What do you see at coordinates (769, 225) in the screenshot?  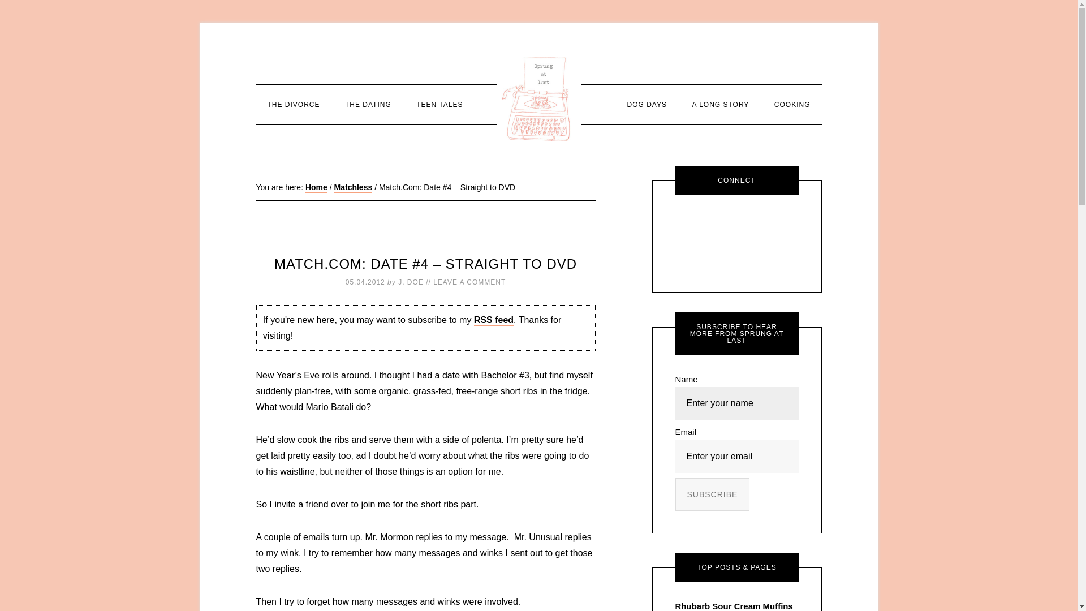 I see `Instagram` at bounding box center [769, 225].